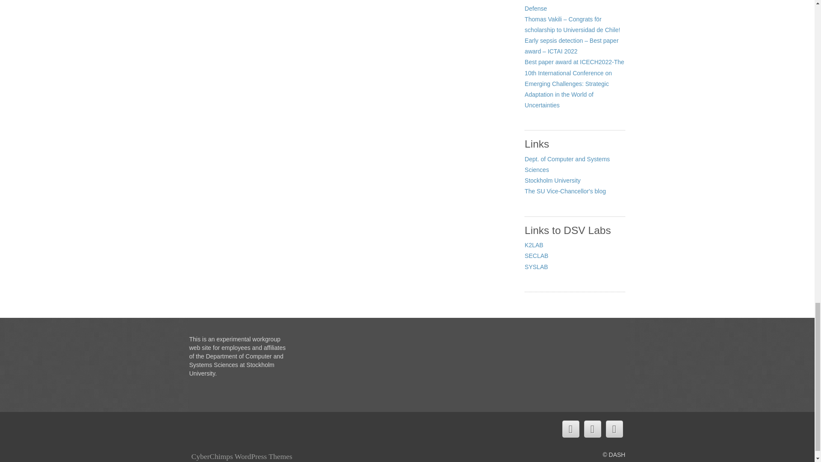  Describe the element at coordinates (592, 429) in the screenshot. I see `DASH Facebook` at that location.